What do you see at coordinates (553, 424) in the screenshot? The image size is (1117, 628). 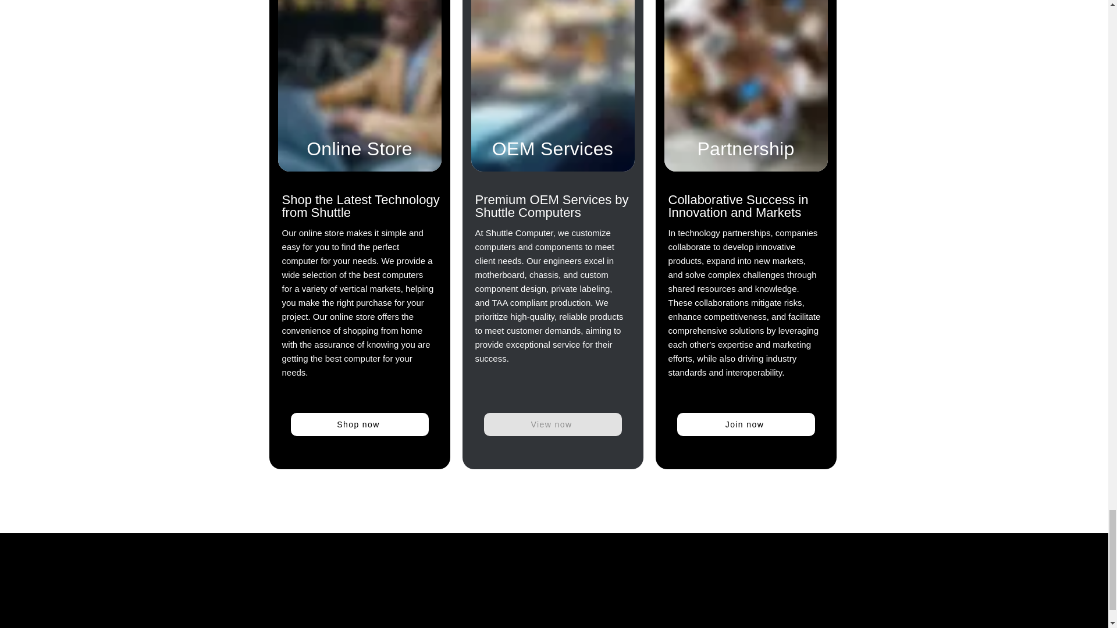 I see `View now` at bounding box center [553, 424].